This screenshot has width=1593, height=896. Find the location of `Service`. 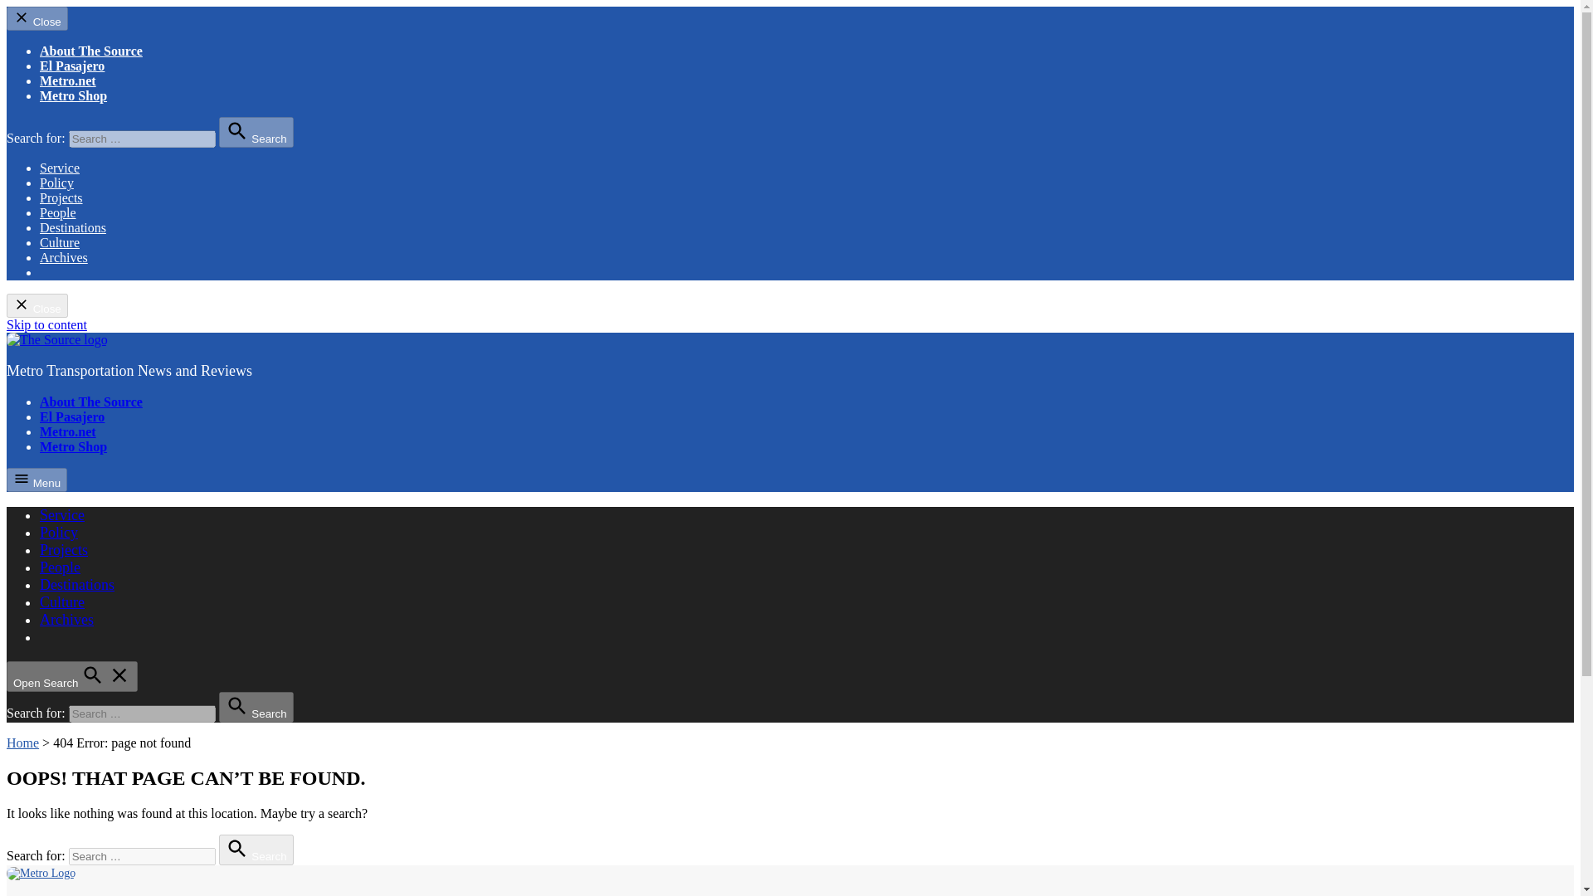

Service is located at coordinates (61, 514).